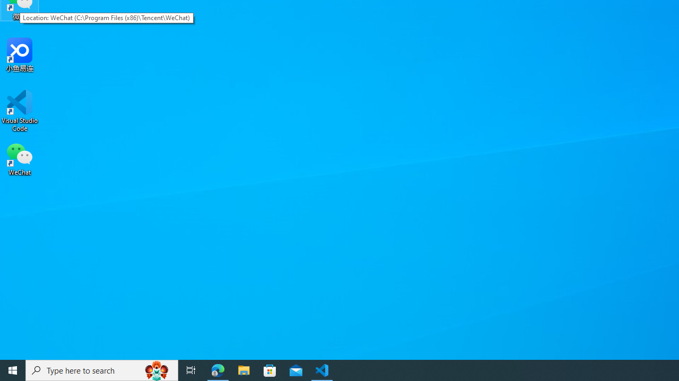 The width and height of the screenshot is (679, 381). What do you see at coordinates (20, 111) in the screenshot?
I see `Visual Studio Code` at bounding box center [20, 111].